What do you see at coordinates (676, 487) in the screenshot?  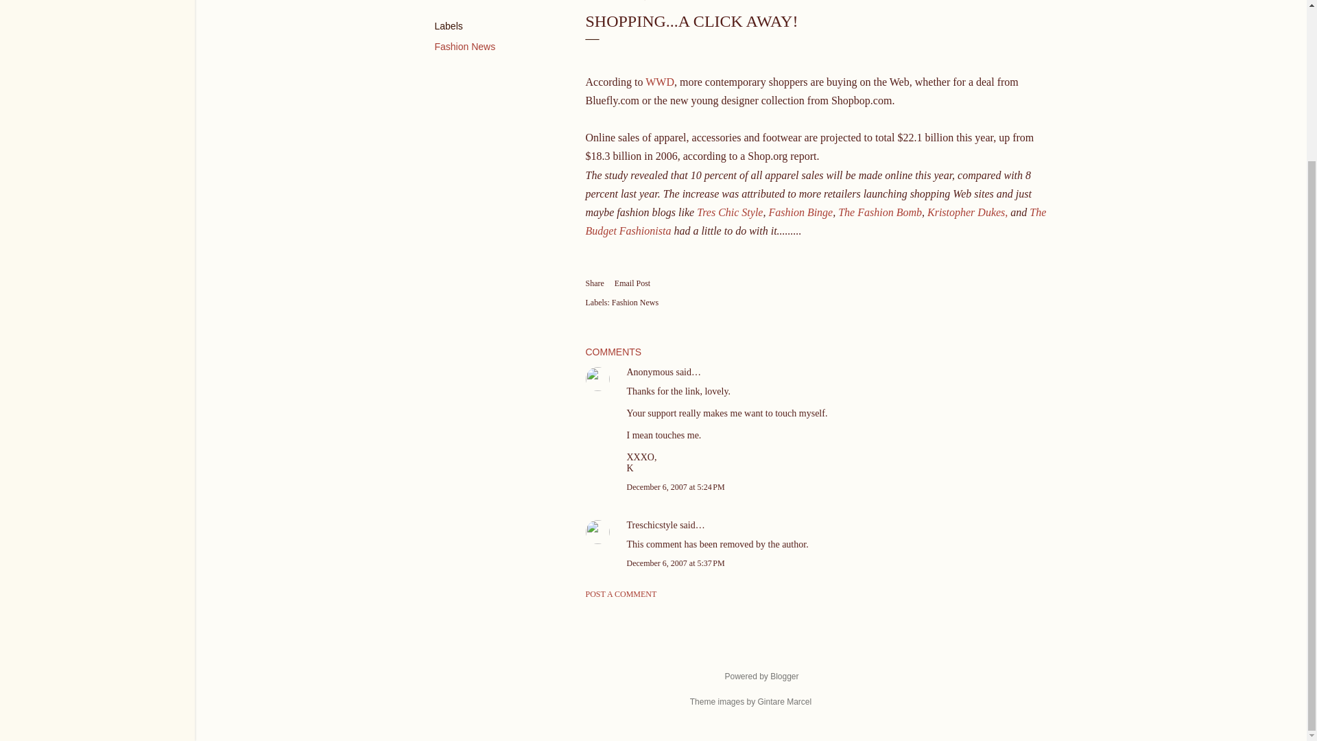 I see `comment permalink` at bounding box center [676, 487].